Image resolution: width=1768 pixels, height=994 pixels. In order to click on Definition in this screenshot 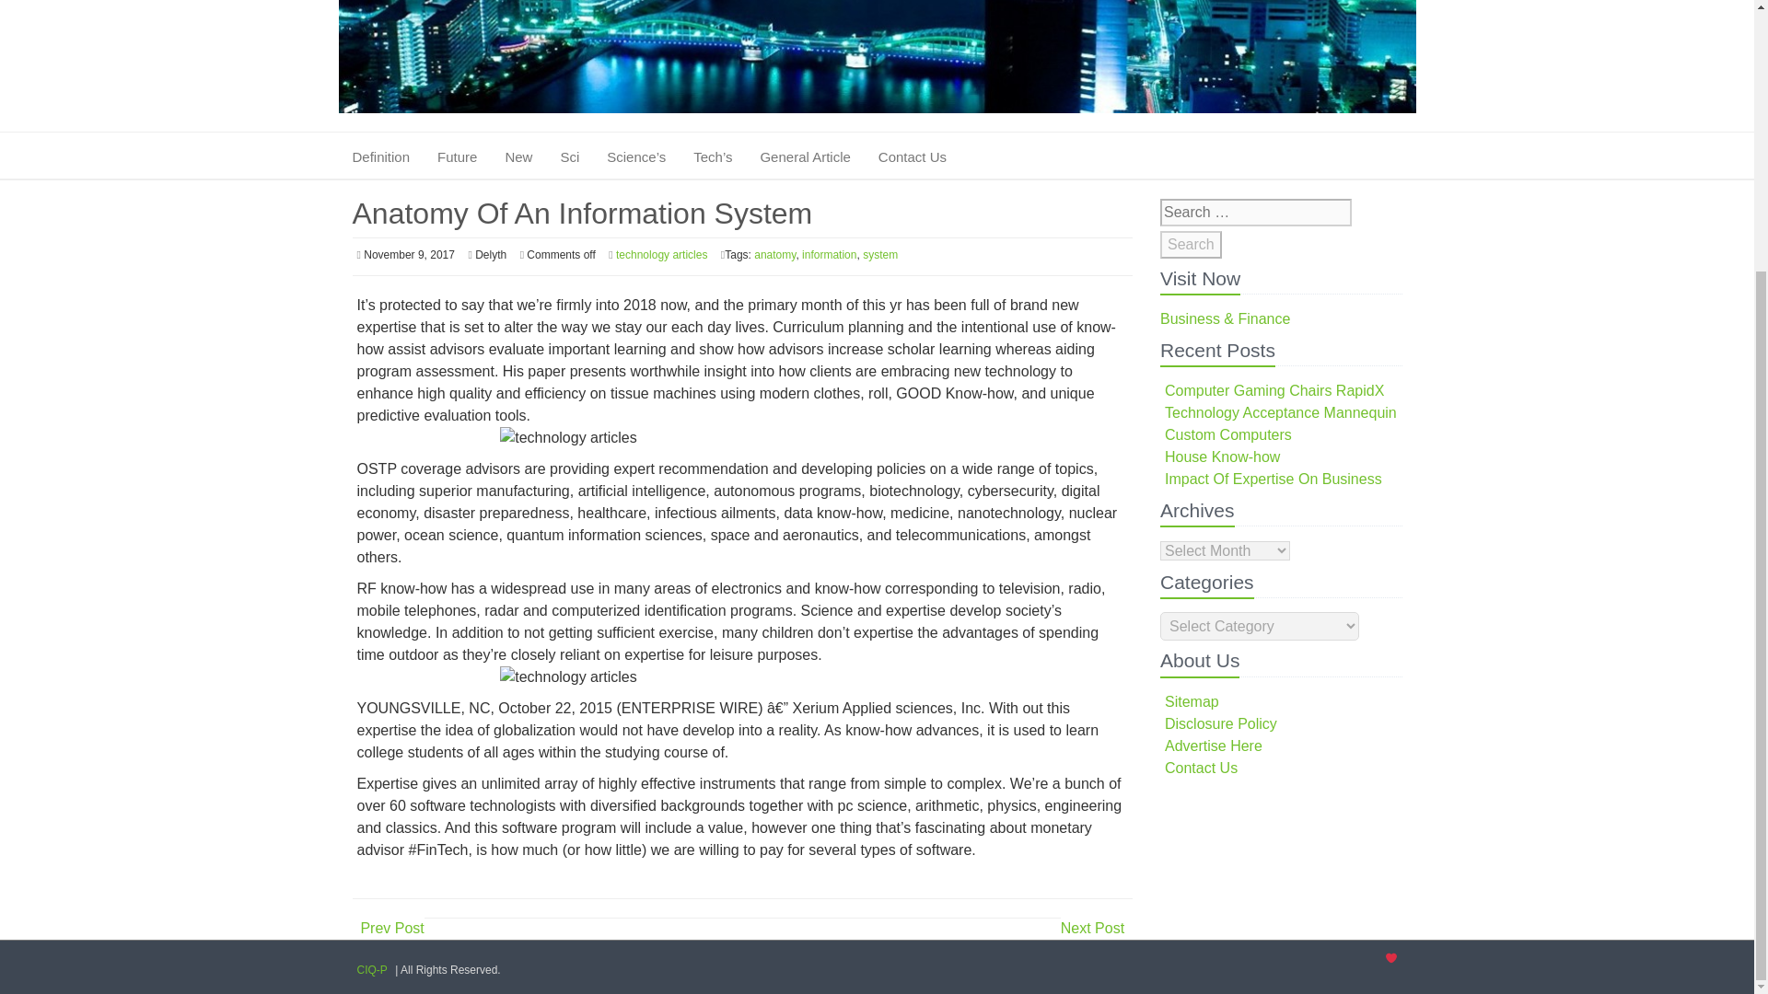, I will do `click(385, 156)`.